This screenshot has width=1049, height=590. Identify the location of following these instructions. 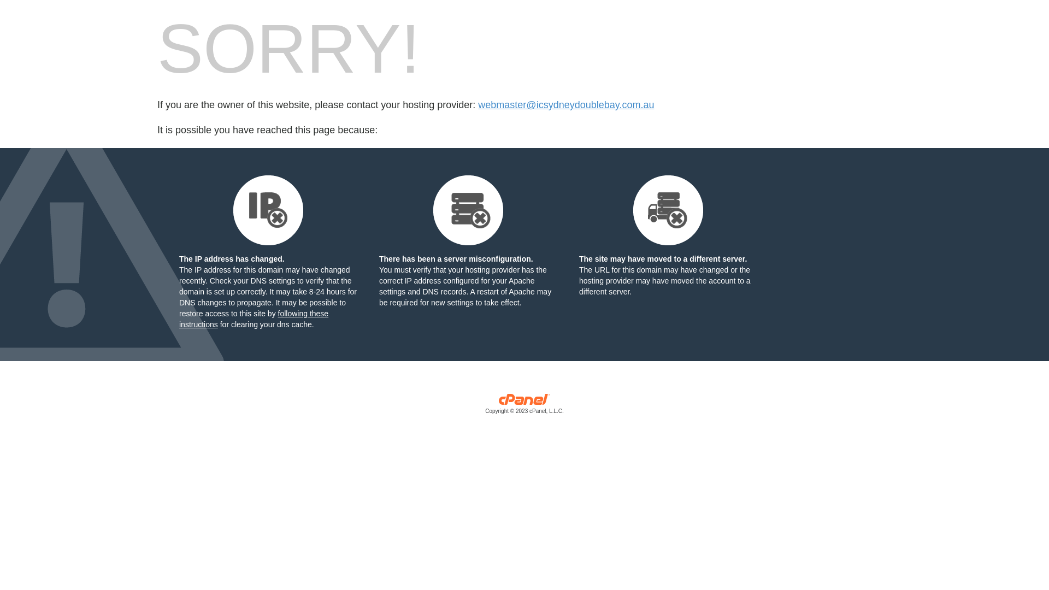
(254, 319).